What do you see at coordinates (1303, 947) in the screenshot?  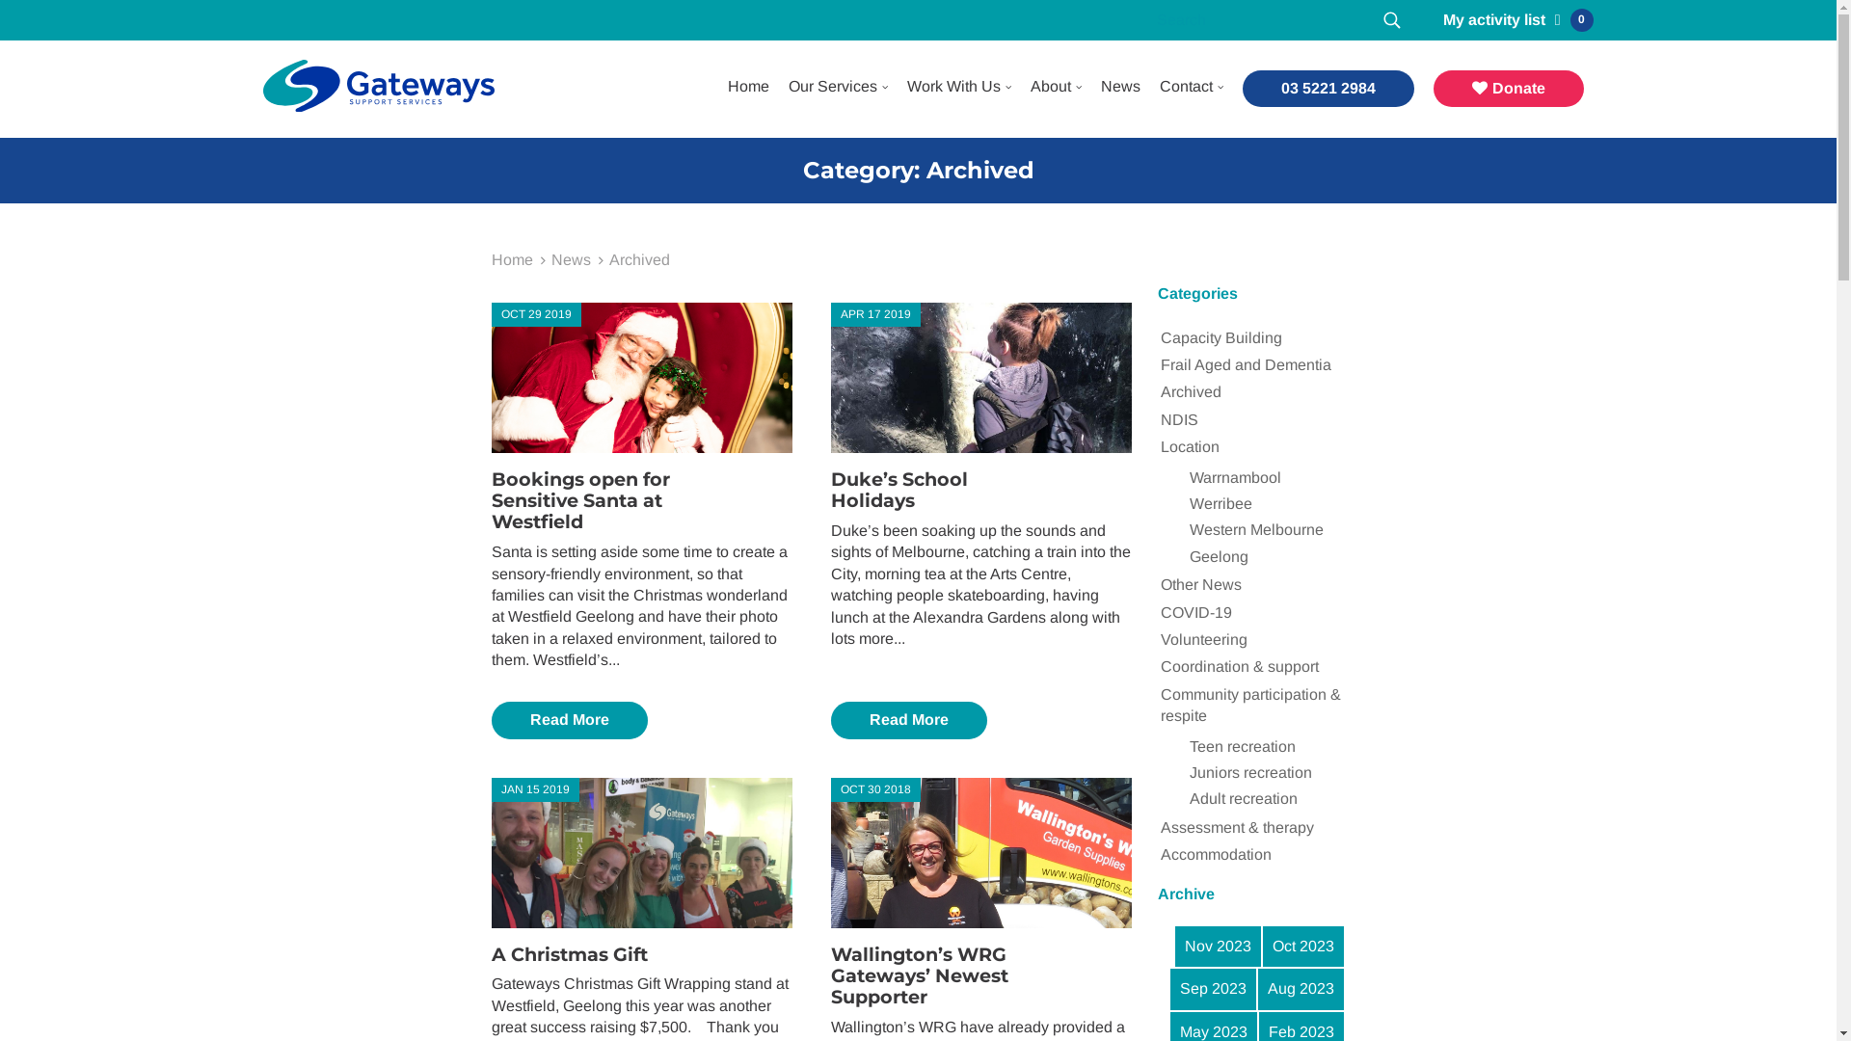 I see `Oct 2023` at bounding box center [1303, 947].